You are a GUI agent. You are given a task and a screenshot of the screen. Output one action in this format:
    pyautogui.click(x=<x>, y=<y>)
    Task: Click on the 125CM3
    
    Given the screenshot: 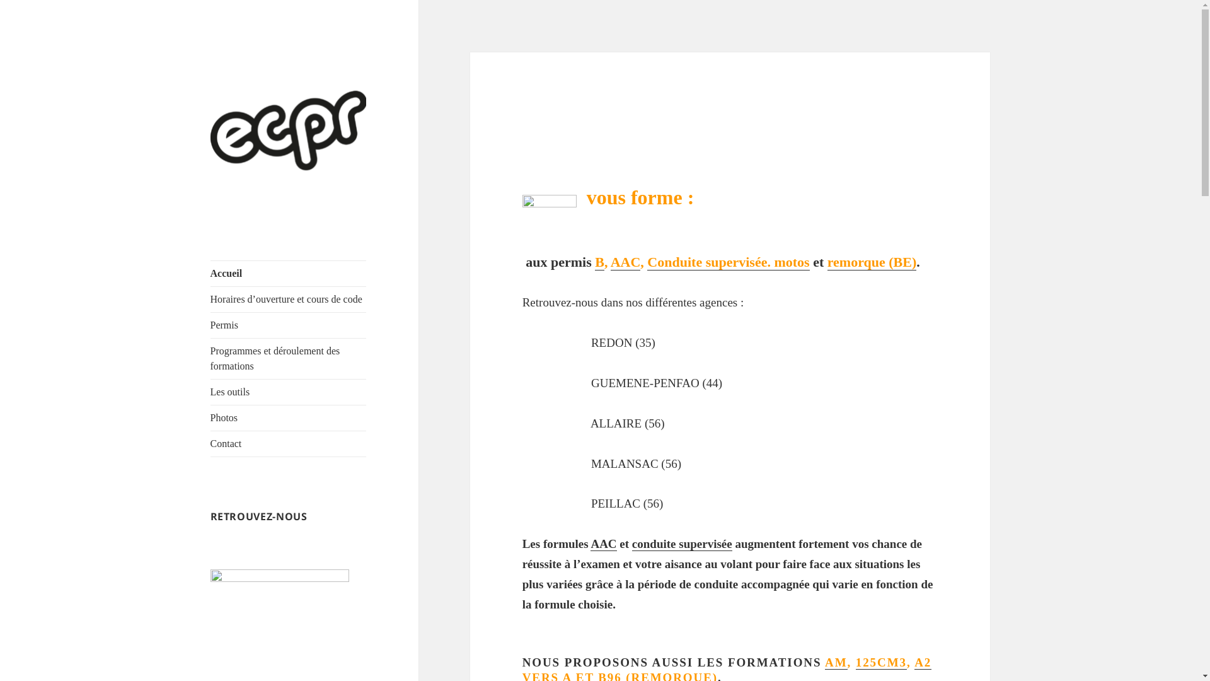 What is the action you would take?
    pyautogui.click(x=881, y=663)
    